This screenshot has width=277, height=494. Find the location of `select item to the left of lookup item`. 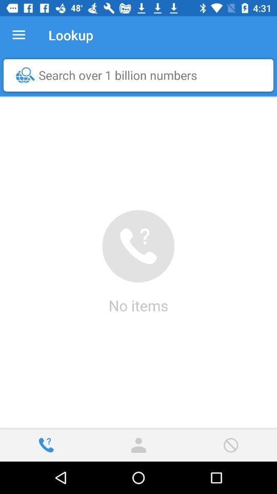

select item to the left of lookup item is located at coordinates (18, 35).